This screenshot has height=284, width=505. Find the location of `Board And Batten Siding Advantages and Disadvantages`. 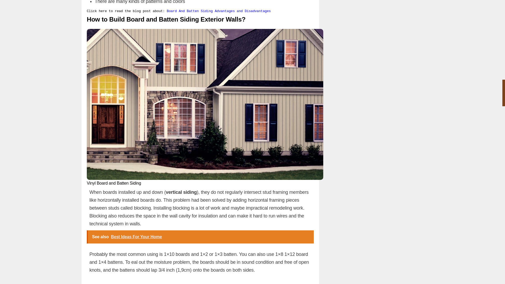

Board And Batten Siding Advantages and Disadvantages is located at coordinates (219, 11).